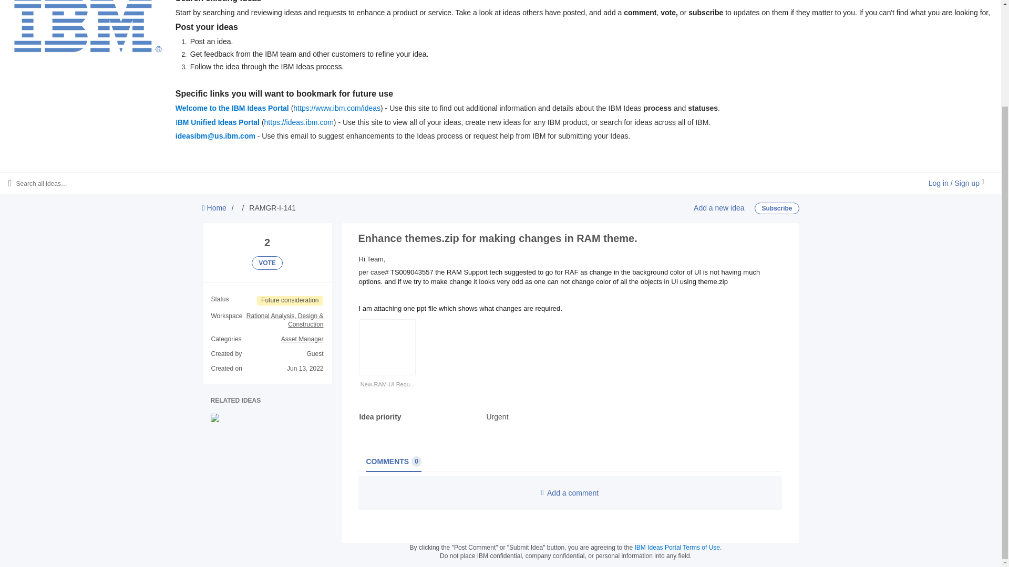  Describe the element at coordinates (218, 122) in the screenshot. I see `New-RAM-UI Requ...` at that location.